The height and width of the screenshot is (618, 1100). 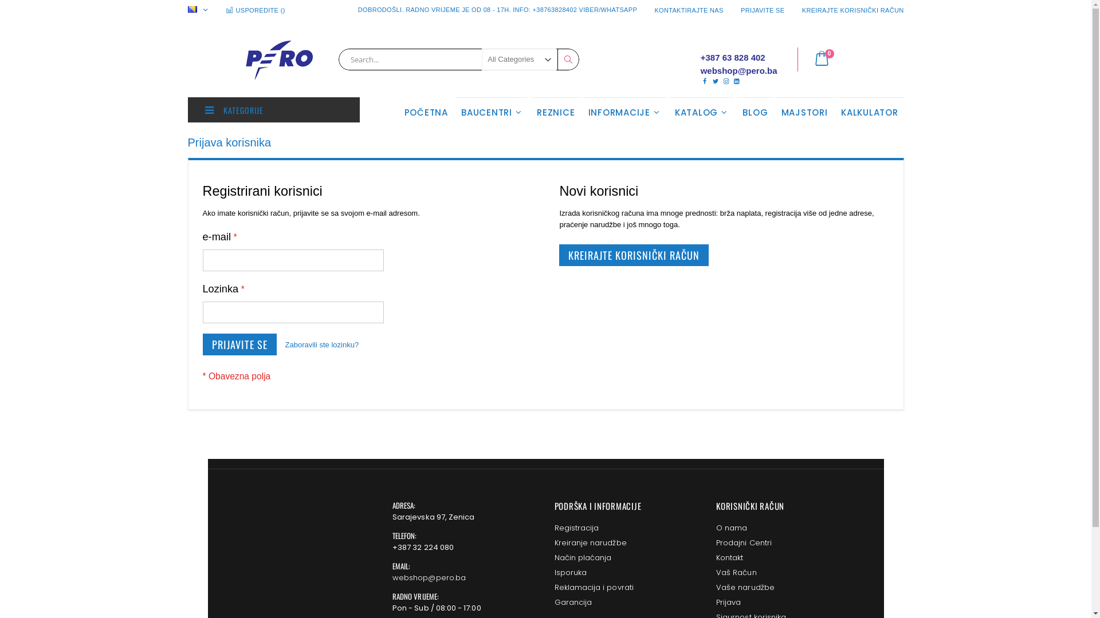 What do you see at coordinates (729, 602) in the screenshot?
I see `Prijava` at bounding box center [729, 602].